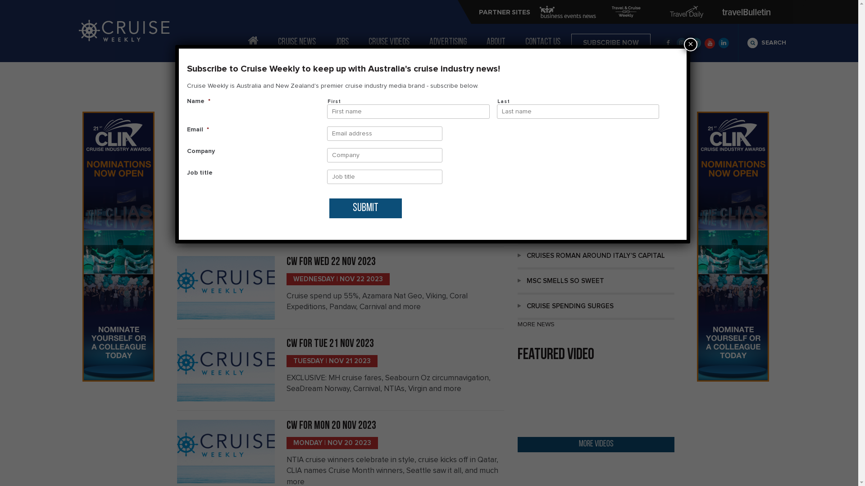  I want to click on ADVERTISING, so click(448, 42).